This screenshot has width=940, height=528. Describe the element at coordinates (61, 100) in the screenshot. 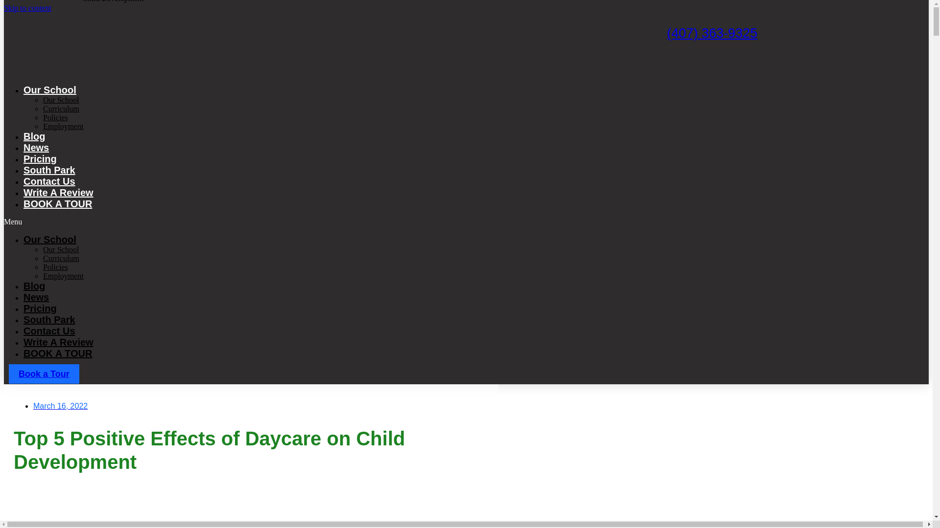

I see `Our School` at that location.